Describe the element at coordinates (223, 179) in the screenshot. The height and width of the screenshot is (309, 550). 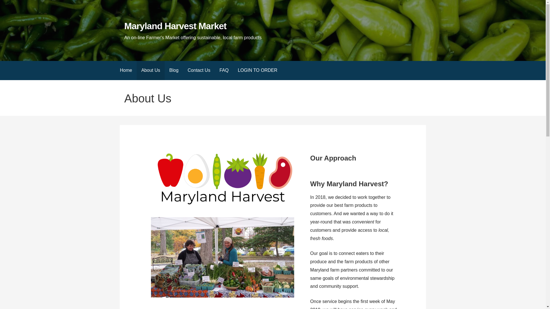
I see `Maryland Harvest FINAL` at that location.